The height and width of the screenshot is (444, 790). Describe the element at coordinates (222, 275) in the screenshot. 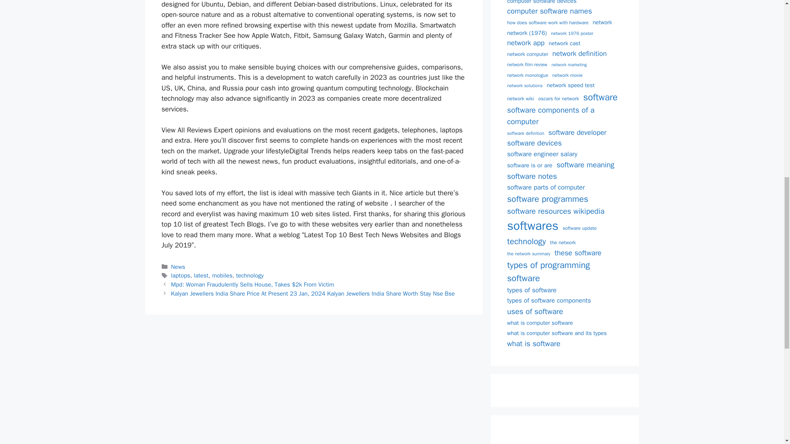

I see `mobiles` at that location.